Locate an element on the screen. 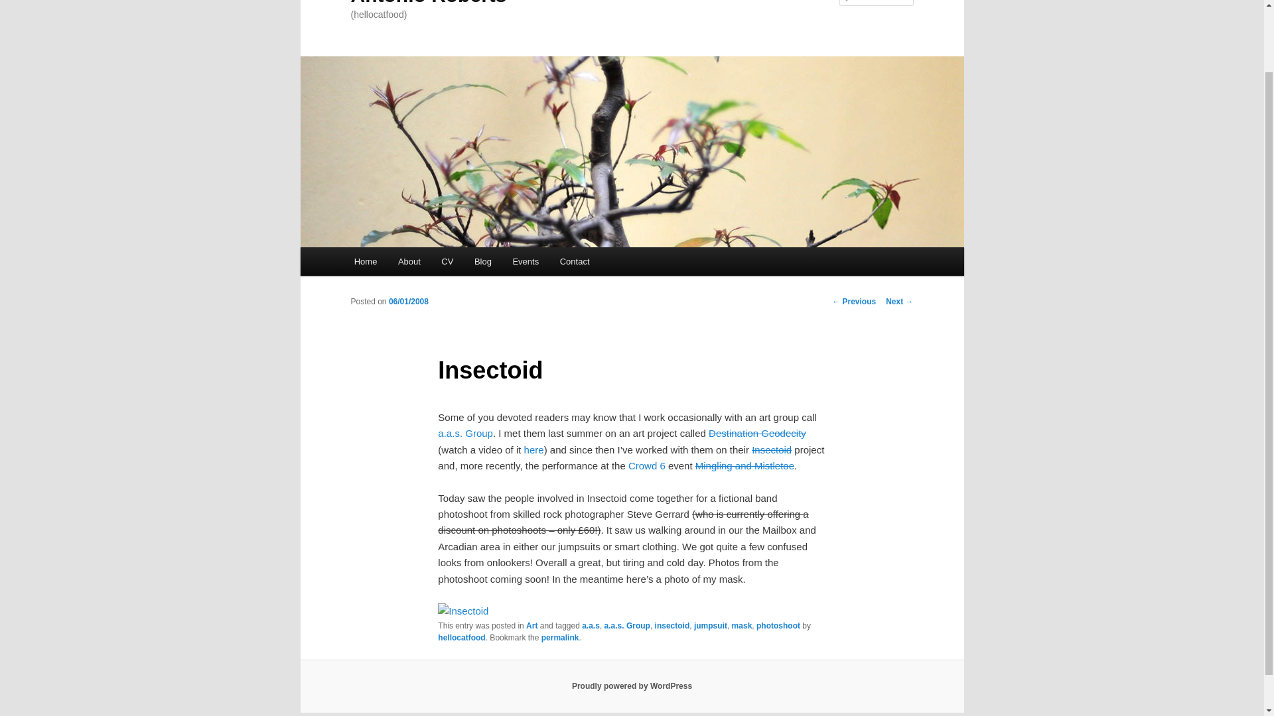  Events is located at coordinates (526, 261).